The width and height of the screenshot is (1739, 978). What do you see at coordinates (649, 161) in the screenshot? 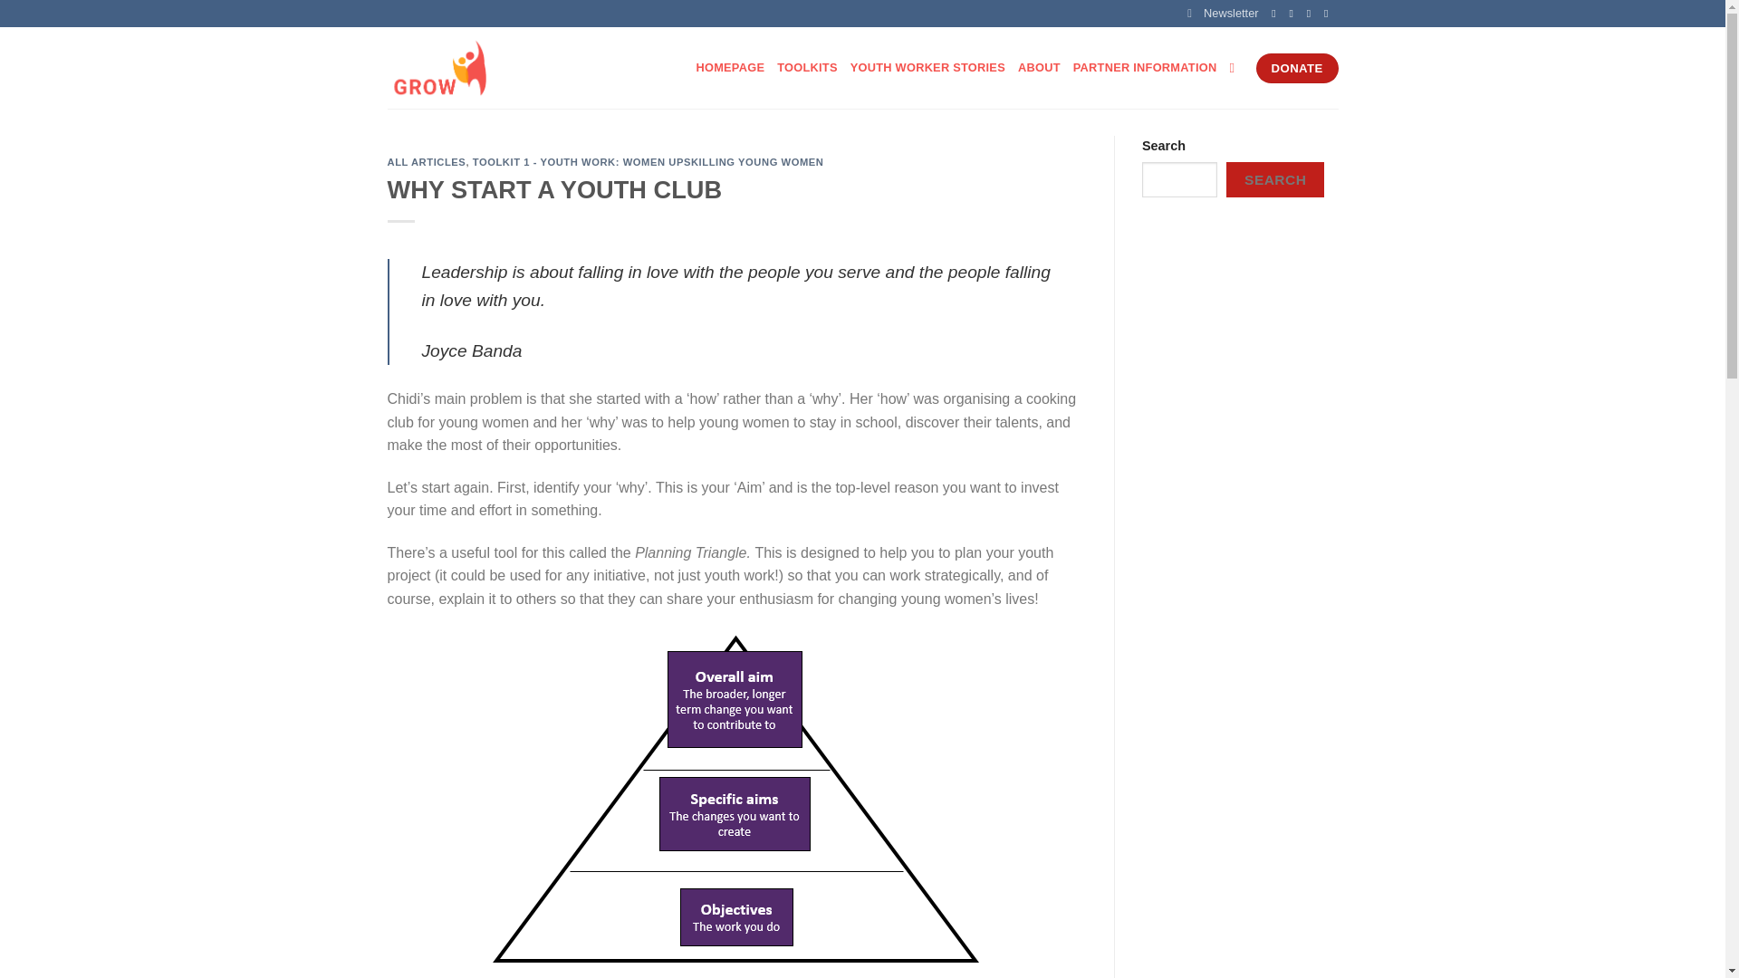
I see `TOOLKIT 1 - YOUTH WORK: WOMEN UPSKILLING YOUNG WOMEN` at bounding box center [649, 161].